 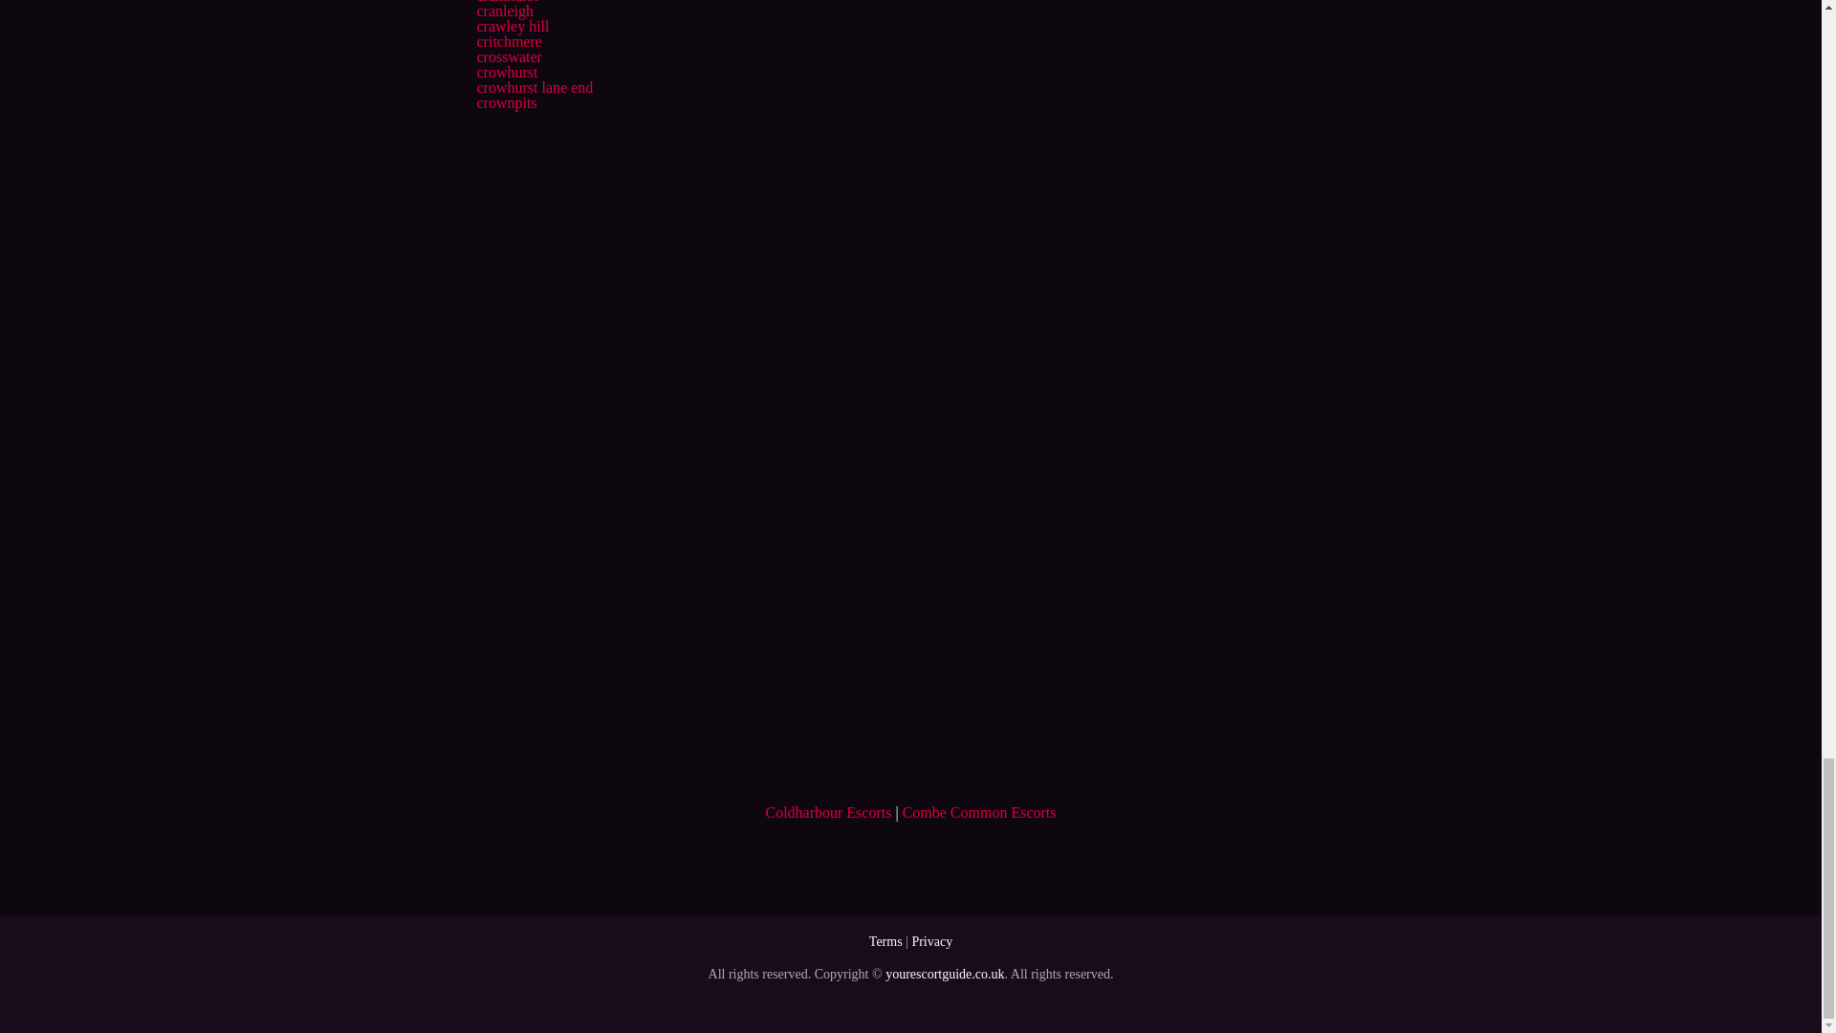 What do you see at coordinates (507, 2) in the screenshot?
I see `cramhurst` at bounding box center [507, 2].